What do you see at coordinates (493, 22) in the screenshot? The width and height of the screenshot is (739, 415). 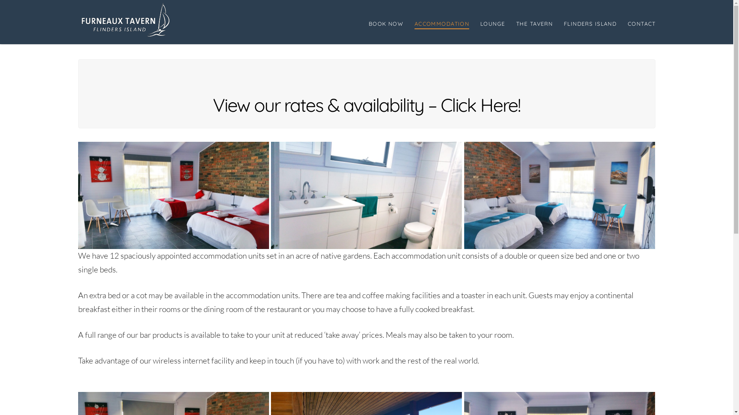 I see `LOUNGE` at bounding box center [493, 22].